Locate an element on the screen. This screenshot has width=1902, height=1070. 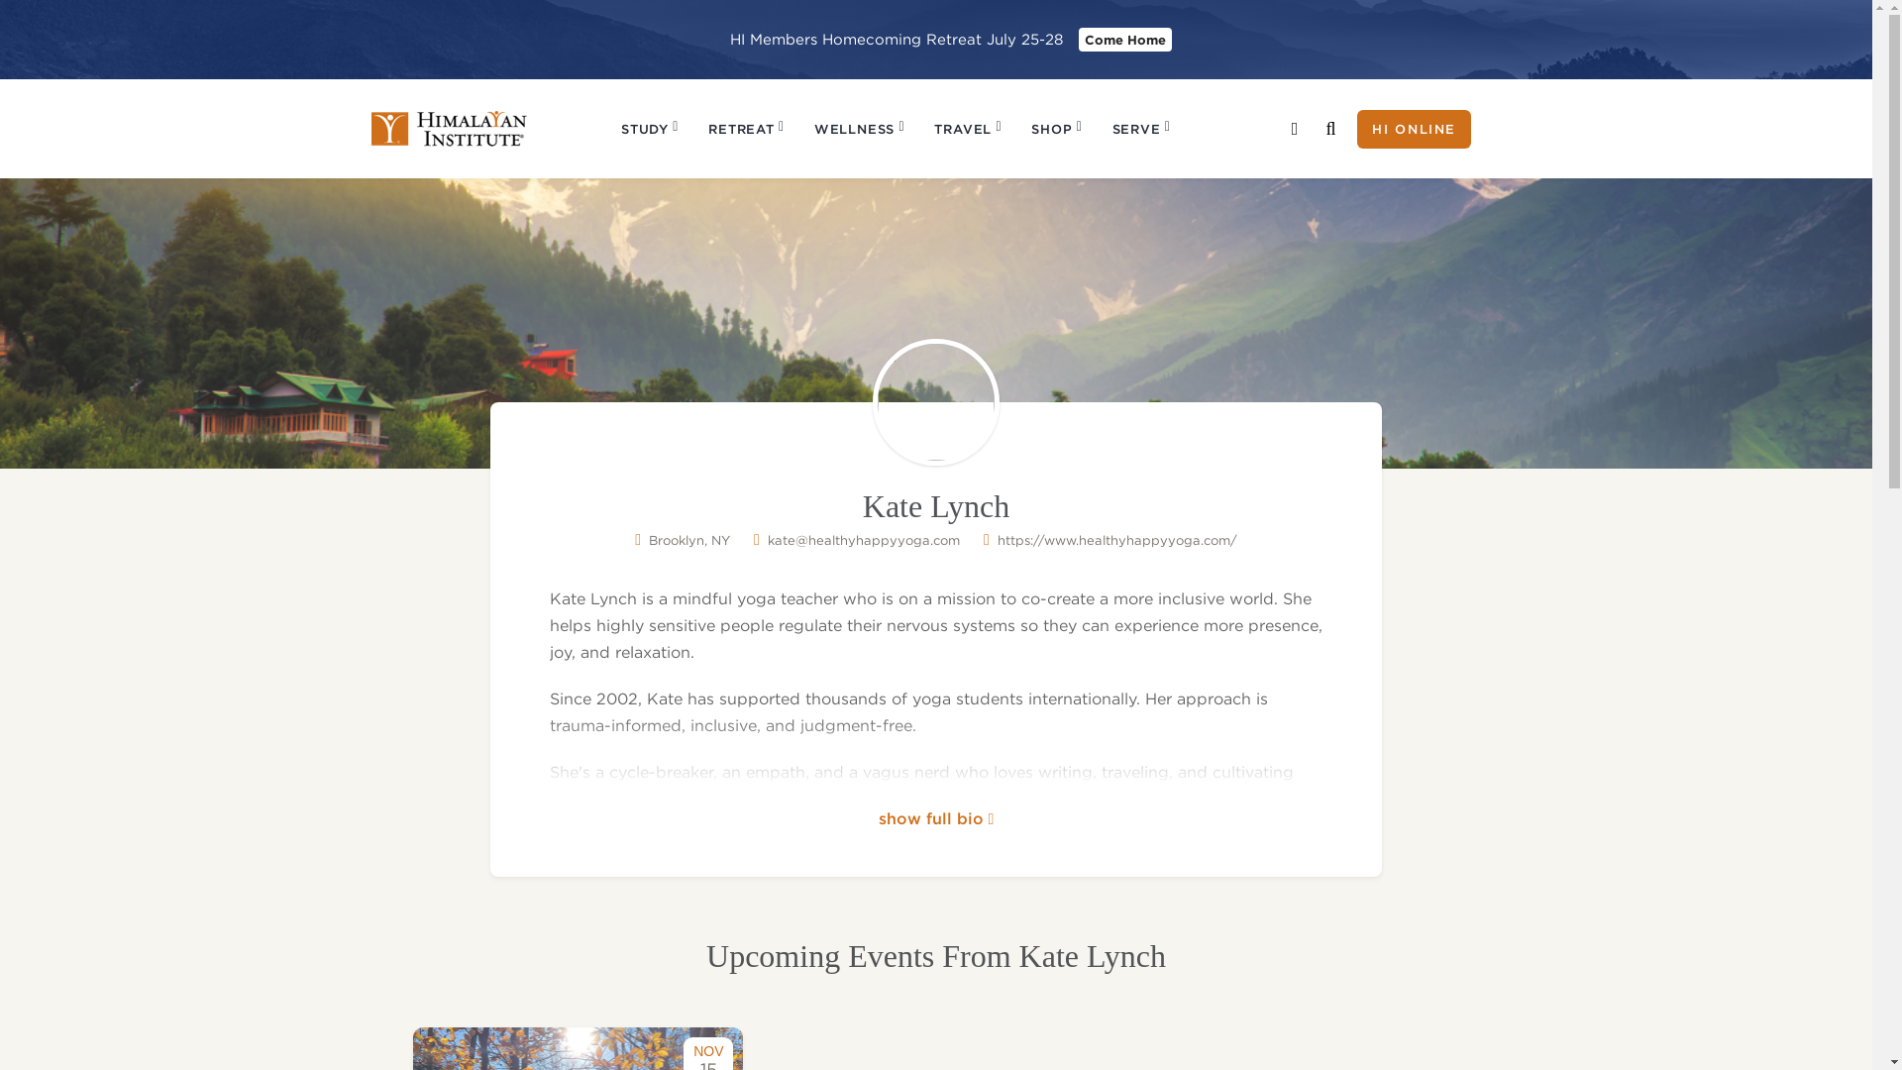
RETREAT is located at coordinates (746, 129).